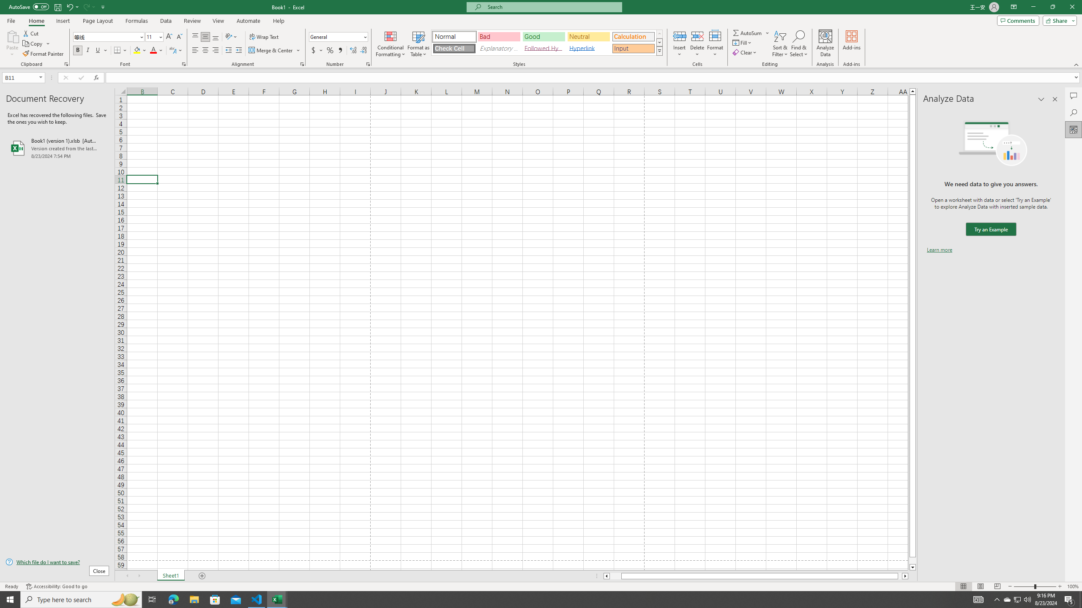  I want to click on Explanatory Text, so click(499, 48).